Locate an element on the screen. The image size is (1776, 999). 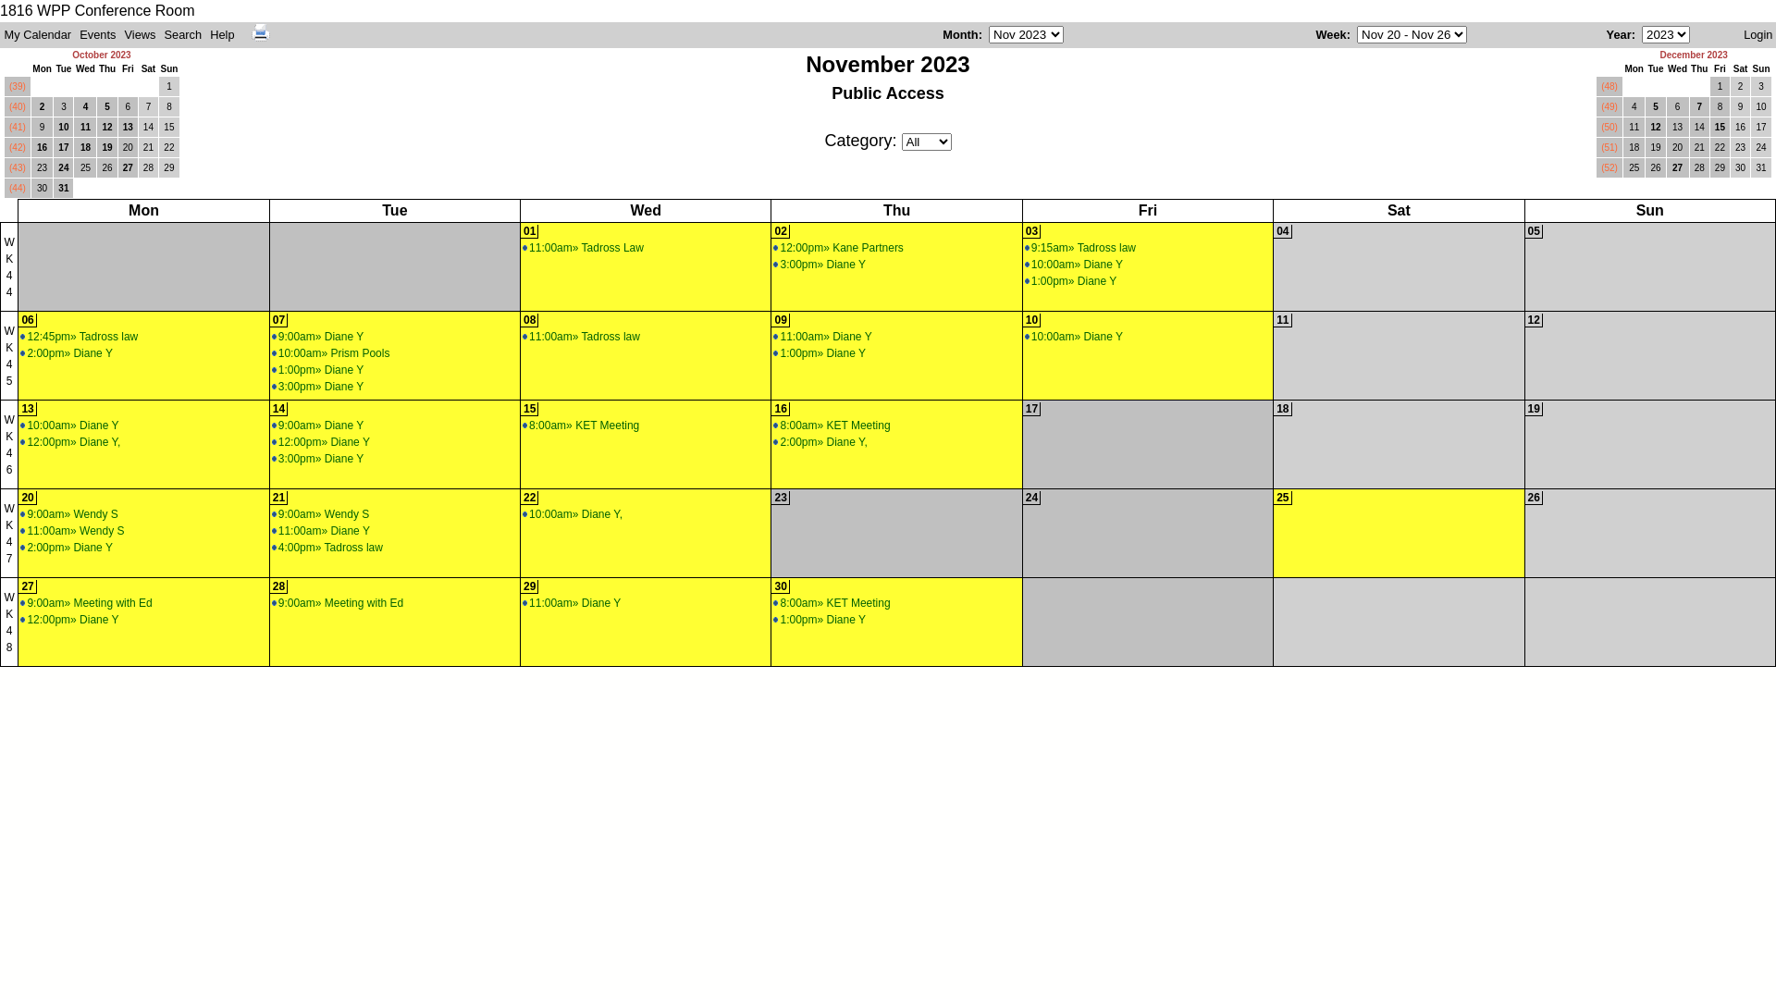
16 is located at coordinates (43, 148).